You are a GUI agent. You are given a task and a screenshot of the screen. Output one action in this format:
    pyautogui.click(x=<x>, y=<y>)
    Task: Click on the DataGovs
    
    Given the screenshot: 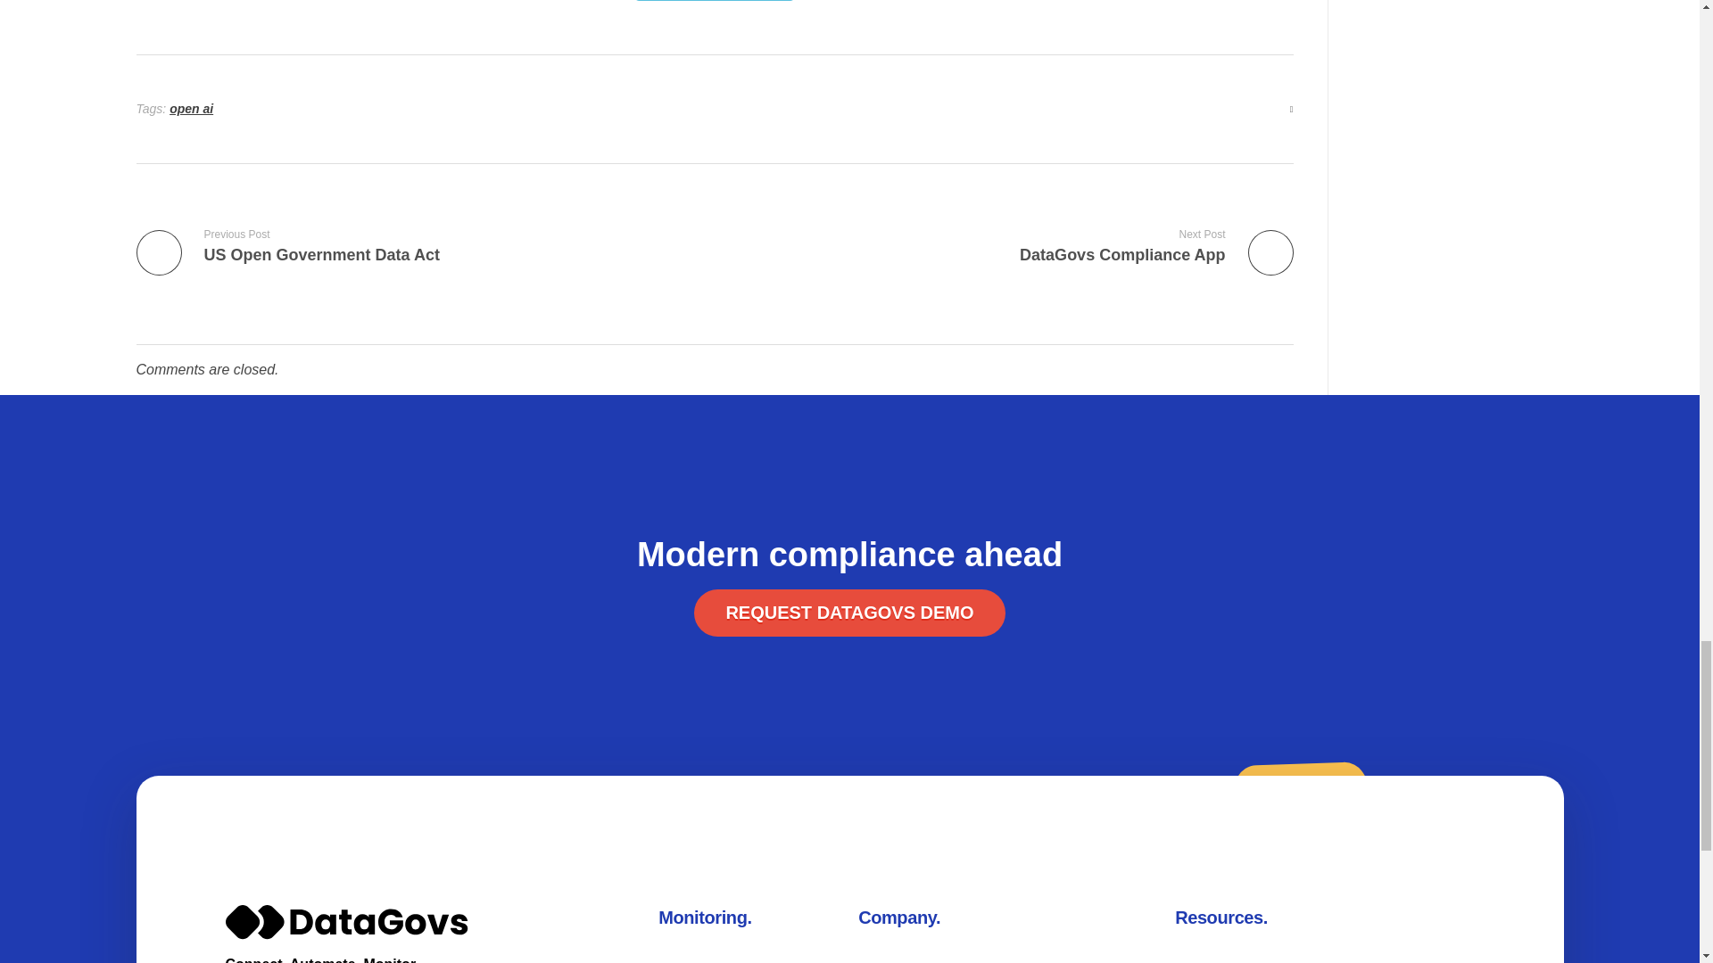 What is the action you would take?
    pyautogui.click(x=1011, y=245)
    